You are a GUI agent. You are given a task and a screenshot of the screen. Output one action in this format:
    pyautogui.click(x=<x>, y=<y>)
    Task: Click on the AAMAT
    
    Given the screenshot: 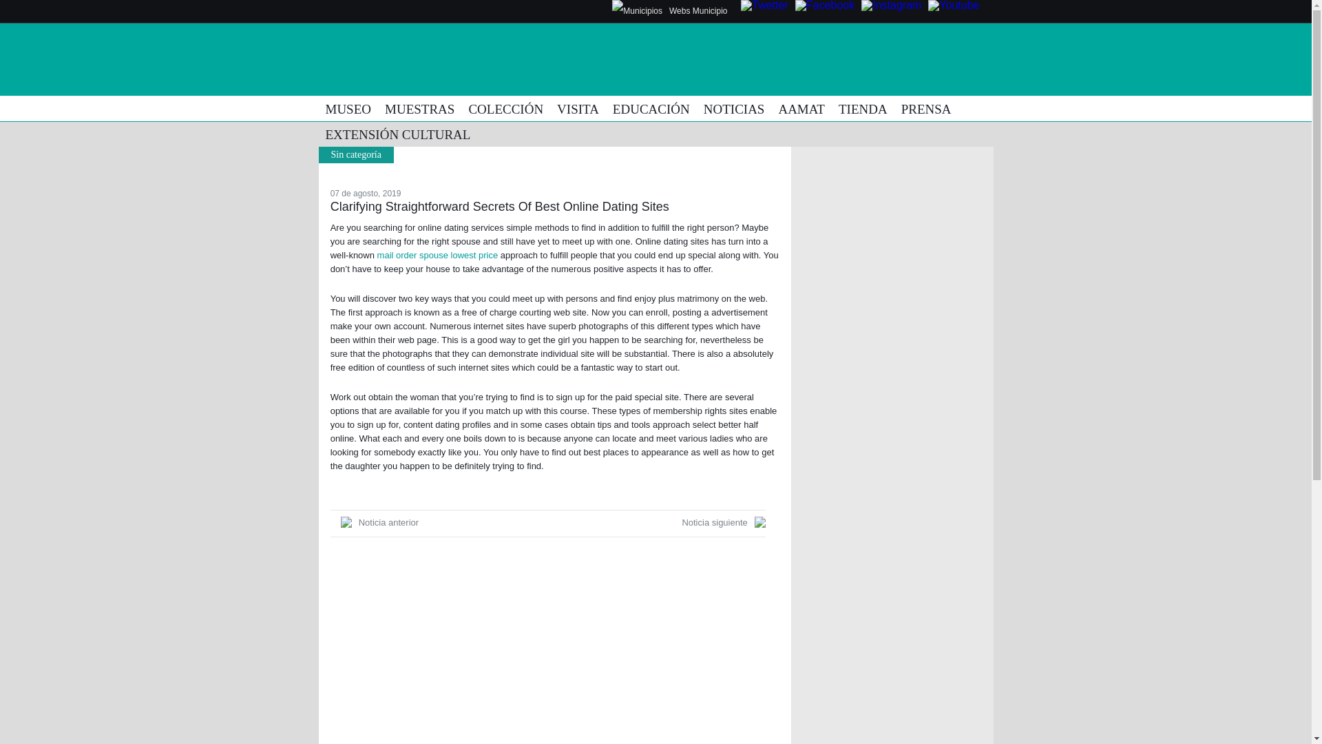 What is the action you would take?
    pyautogui.click(x=801, y=109)
    